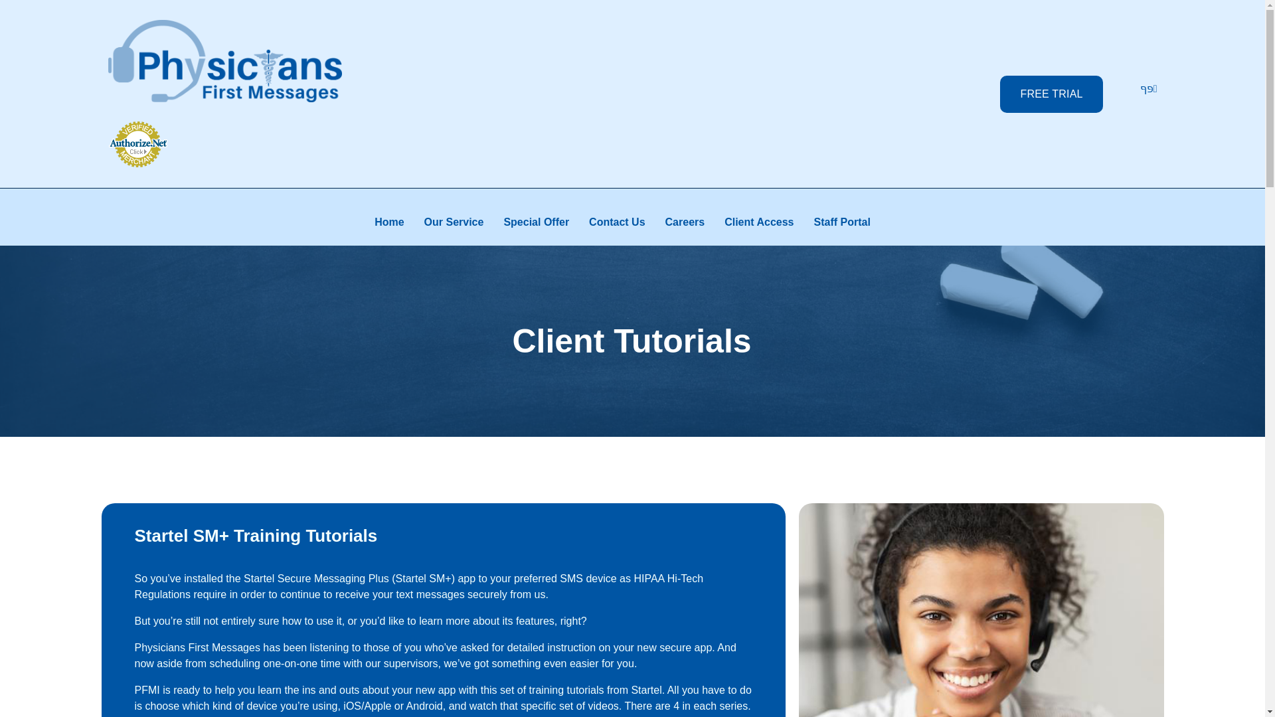 This screenshot has height=717, width=1275. Describe the element at coordinates (227, 110) in the screenshot. I see `Physicians First Messages, Inc.` at that location.